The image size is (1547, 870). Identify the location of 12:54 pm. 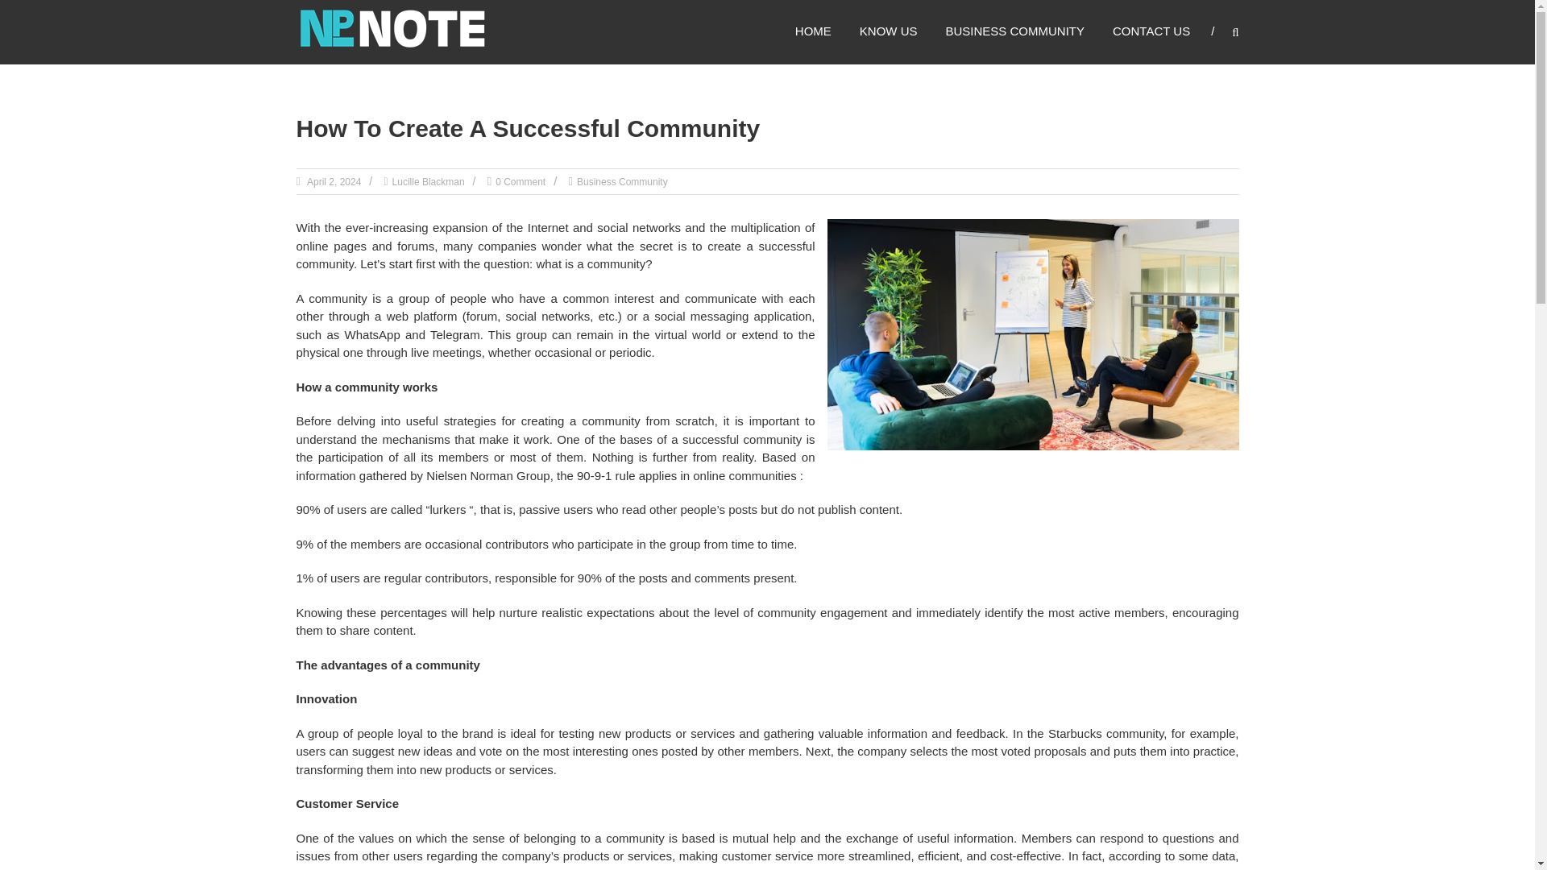
(334, 182).